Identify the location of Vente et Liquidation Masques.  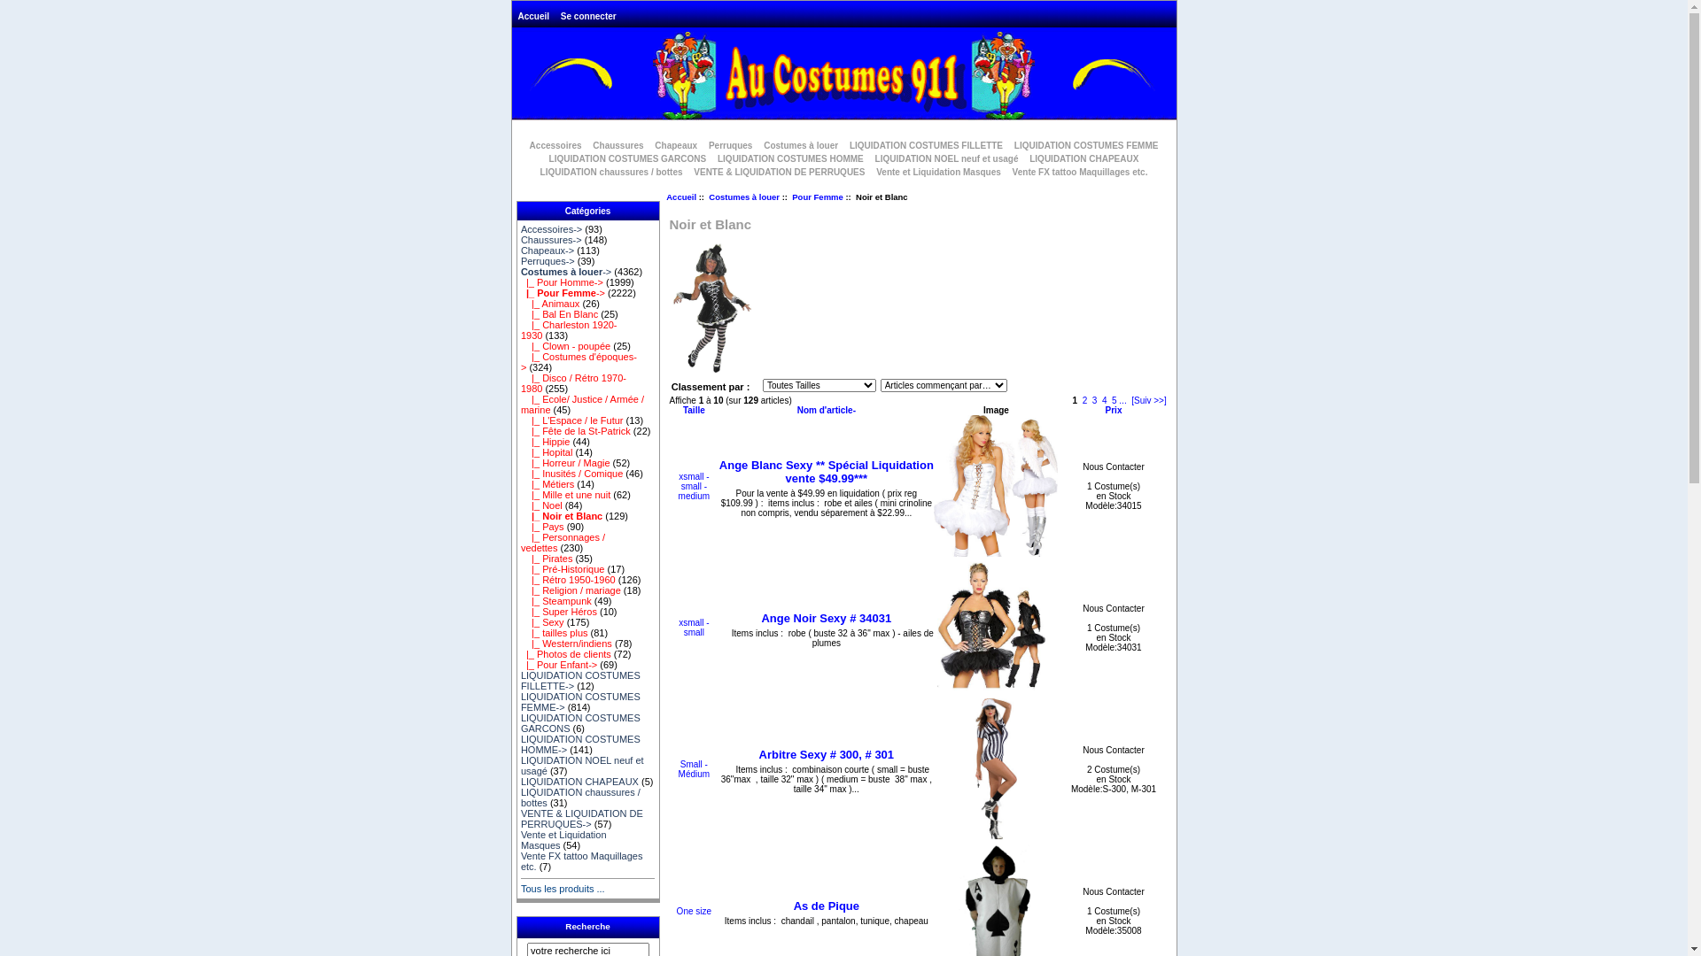
(563, 840).